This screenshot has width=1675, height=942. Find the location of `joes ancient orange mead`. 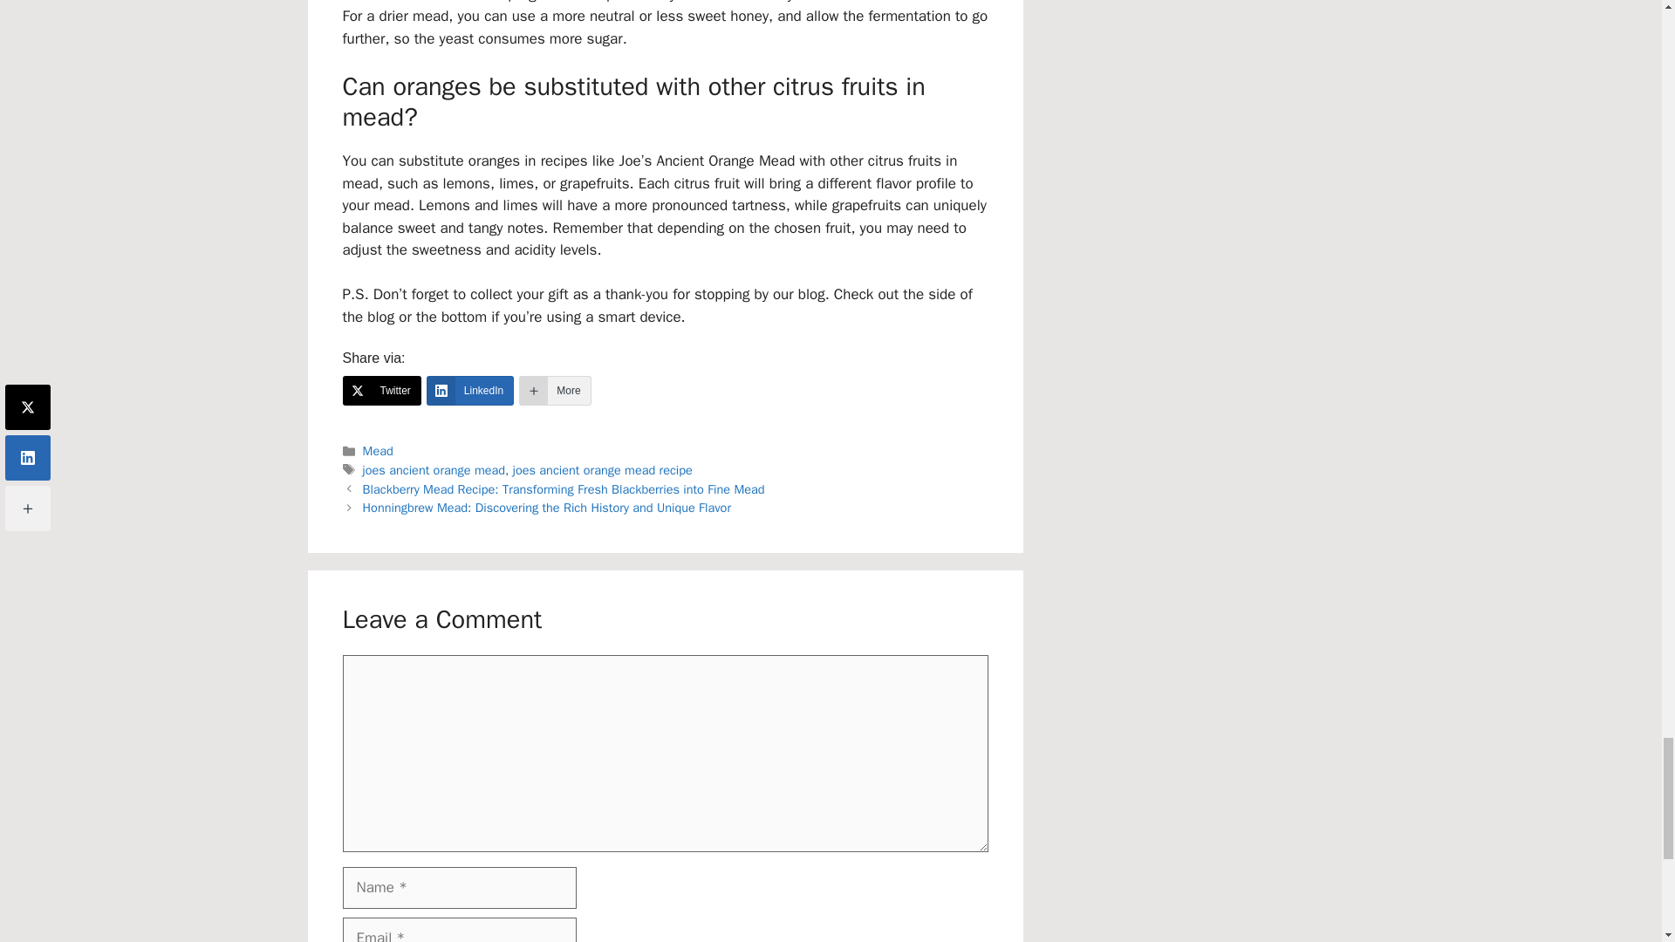

joes ancient orange mead is located at coordinates (434, 469).